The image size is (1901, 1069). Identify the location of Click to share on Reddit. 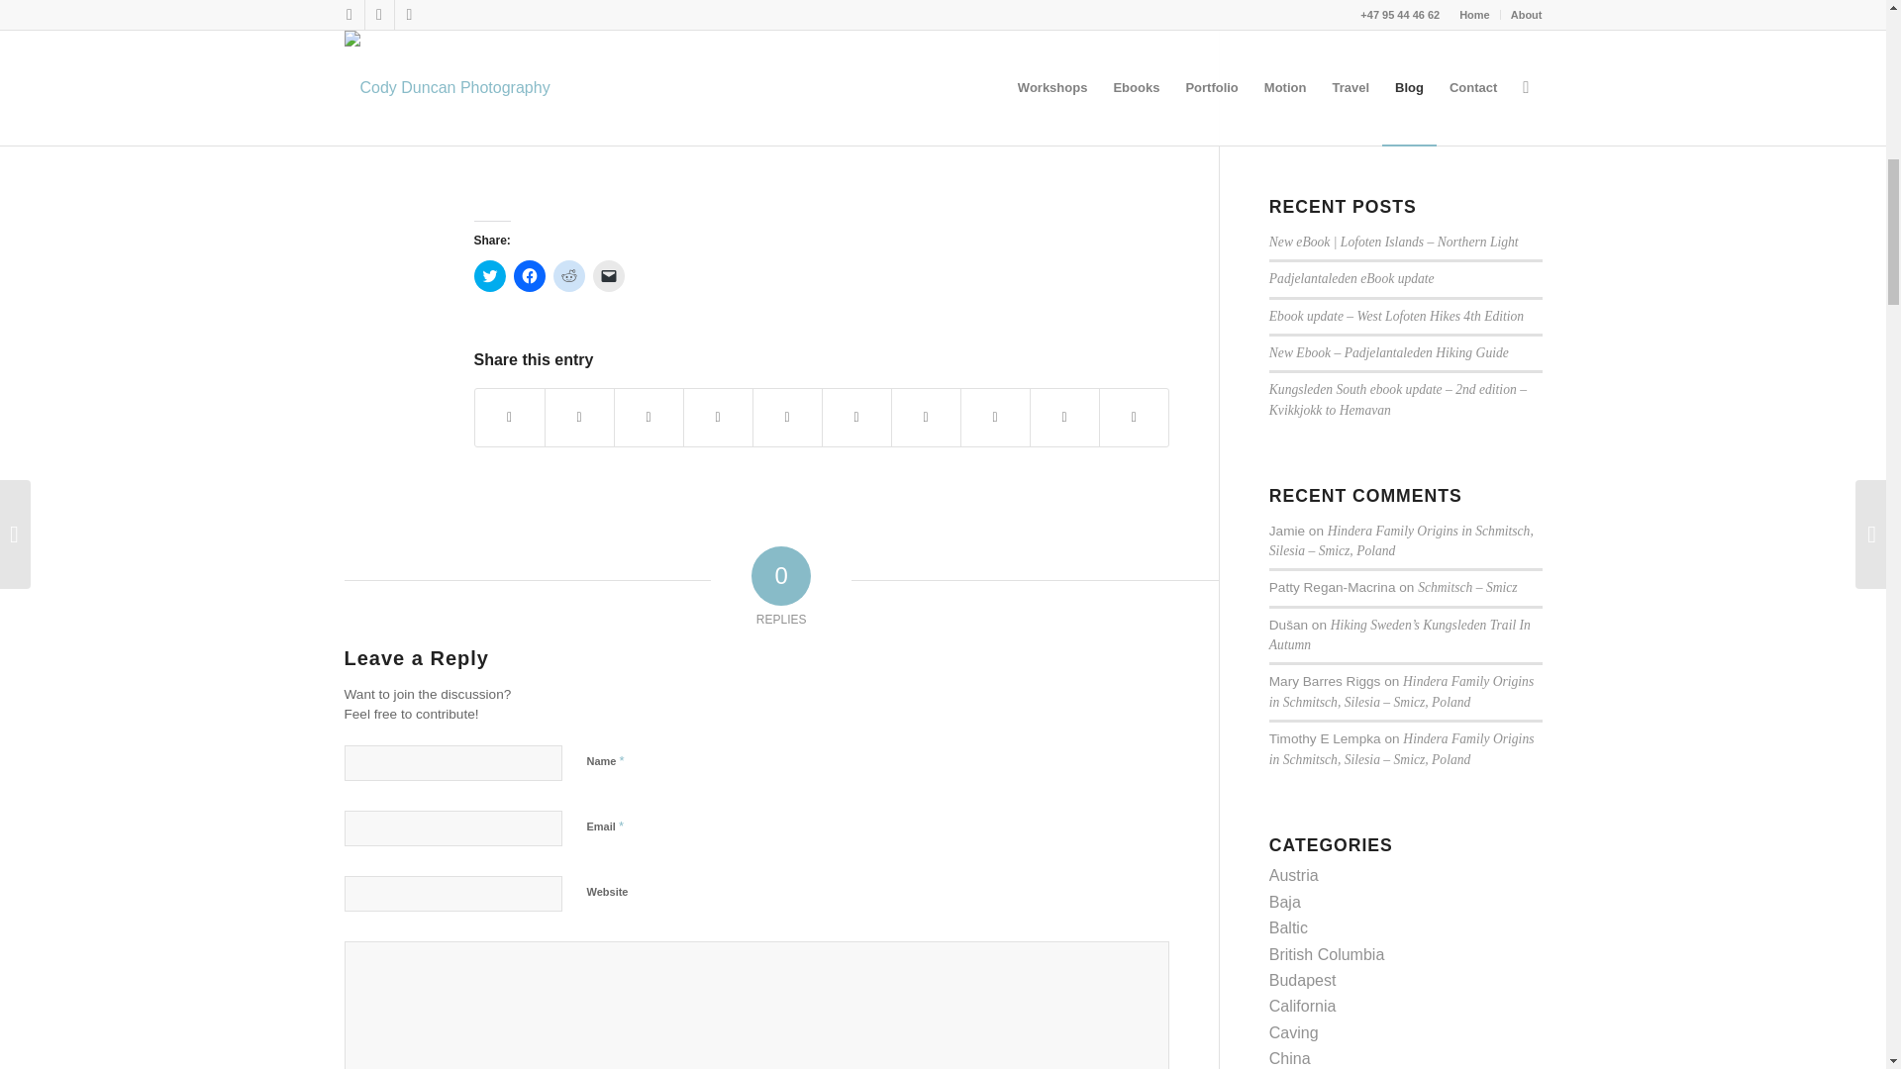
(568, 275).